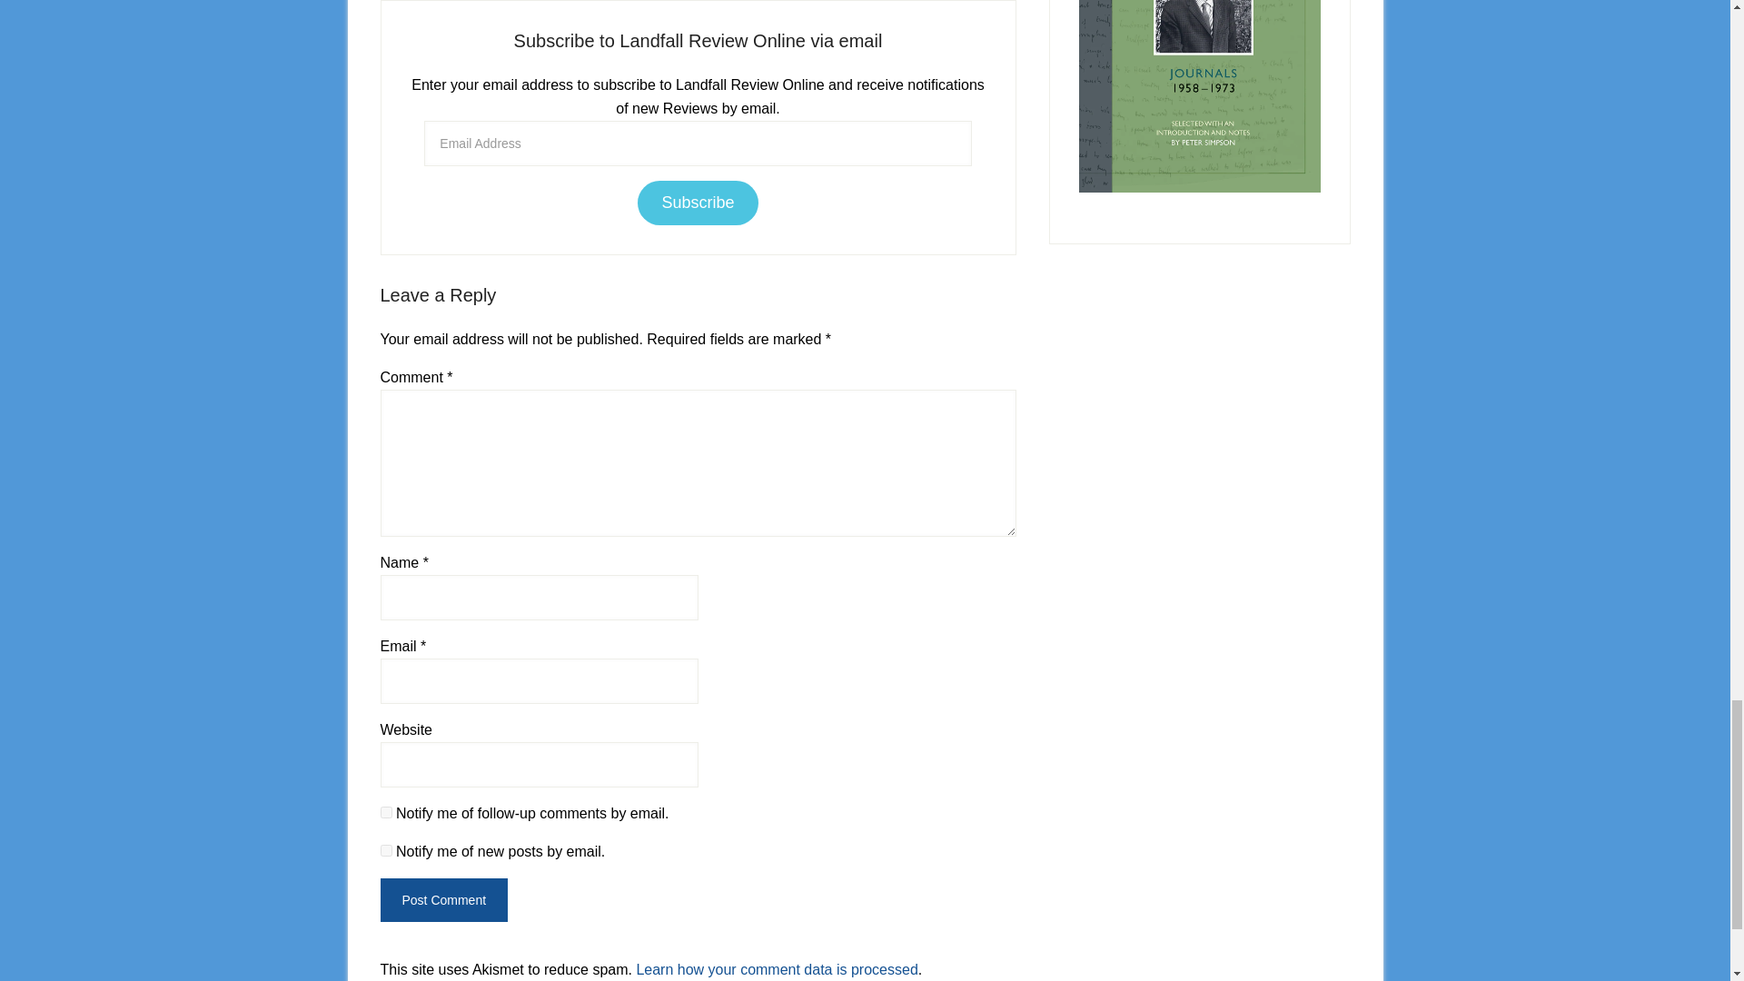  I want to click on Subscribe, so click(698, 203).